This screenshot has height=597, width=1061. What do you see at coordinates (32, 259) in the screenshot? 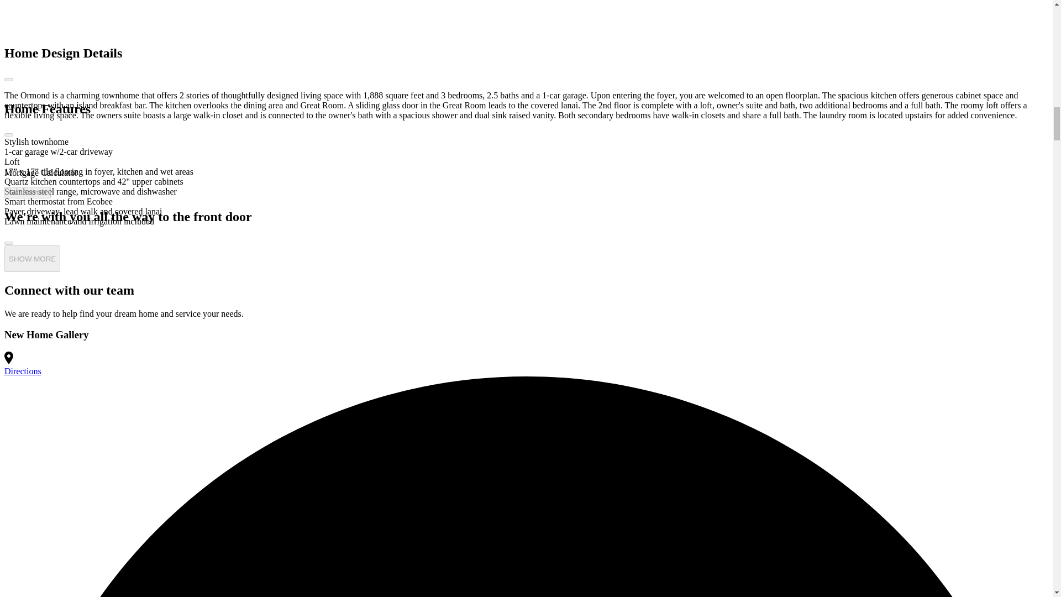
I see `SHOW MORE` at bounding box center [32, 259].